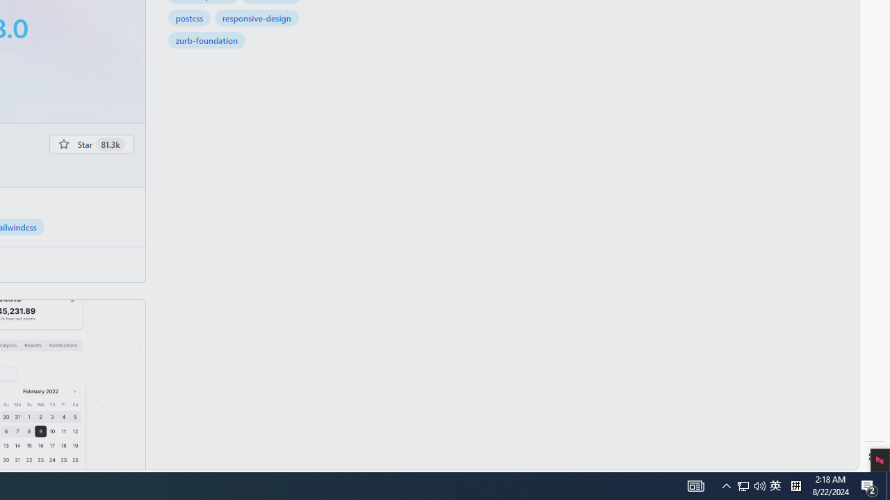 This screenshot has height=500, width=890. I want to click on postcss, so click(189, 18).